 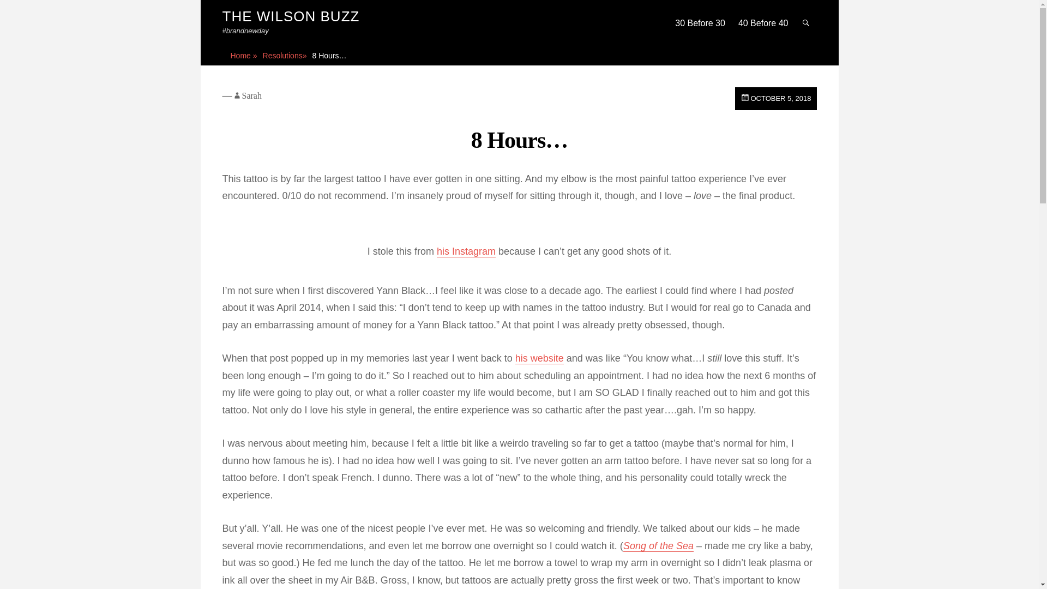 What do you see at coordinates (775, 97) in the screenshot?
I see `OCTOBER 5, 2018` at bounding box center [775, 97].